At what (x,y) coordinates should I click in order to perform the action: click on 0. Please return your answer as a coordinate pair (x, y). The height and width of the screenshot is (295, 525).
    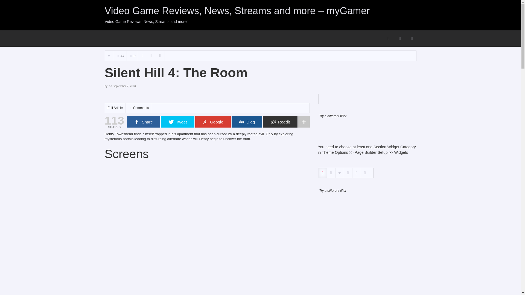
    Looking at the image, I should click on (132, 56).